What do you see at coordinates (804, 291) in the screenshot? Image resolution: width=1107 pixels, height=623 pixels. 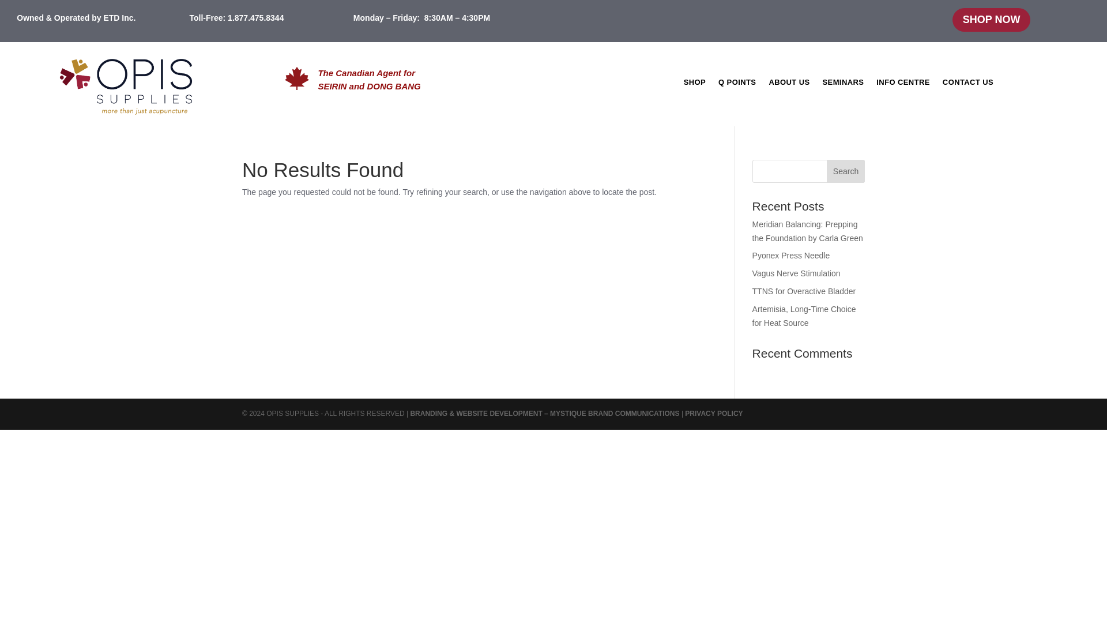 I see `TTNS for Overactive Bladder` at bounding box center [804, 291].